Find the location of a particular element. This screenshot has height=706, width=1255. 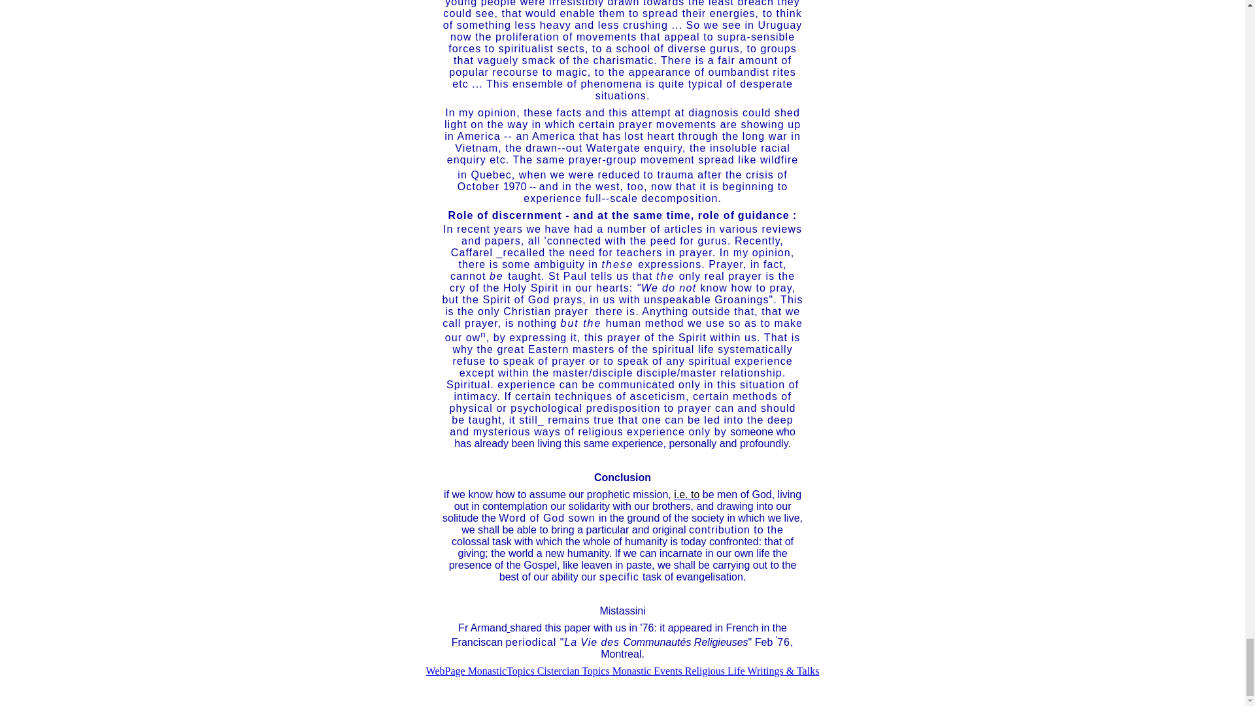

i.e. to is located at coordinates (686, 494).